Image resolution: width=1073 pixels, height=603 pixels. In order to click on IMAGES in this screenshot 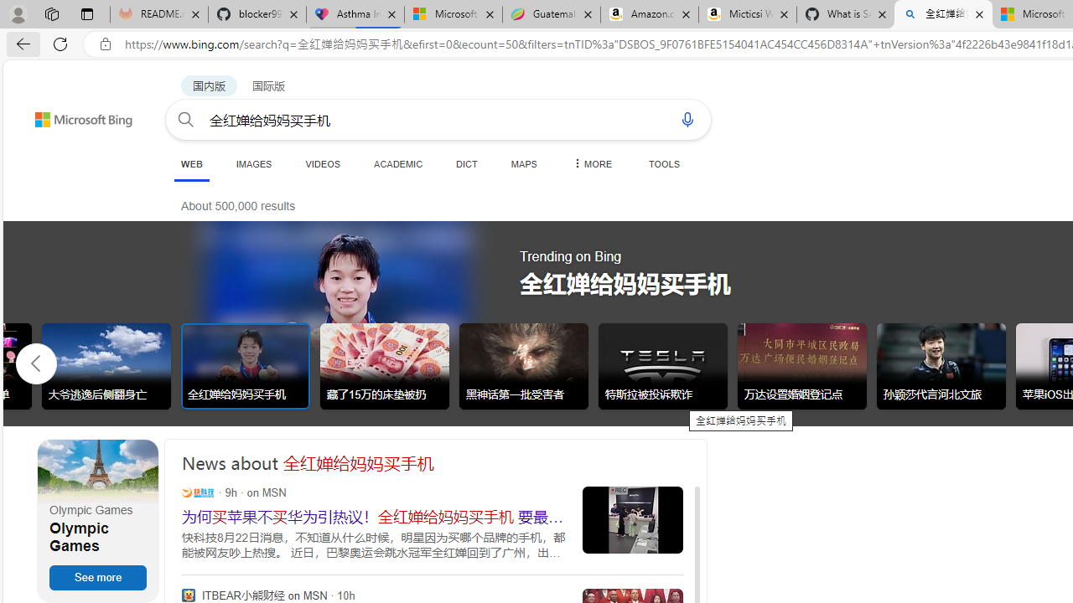, I will do `click(253, 163)`.